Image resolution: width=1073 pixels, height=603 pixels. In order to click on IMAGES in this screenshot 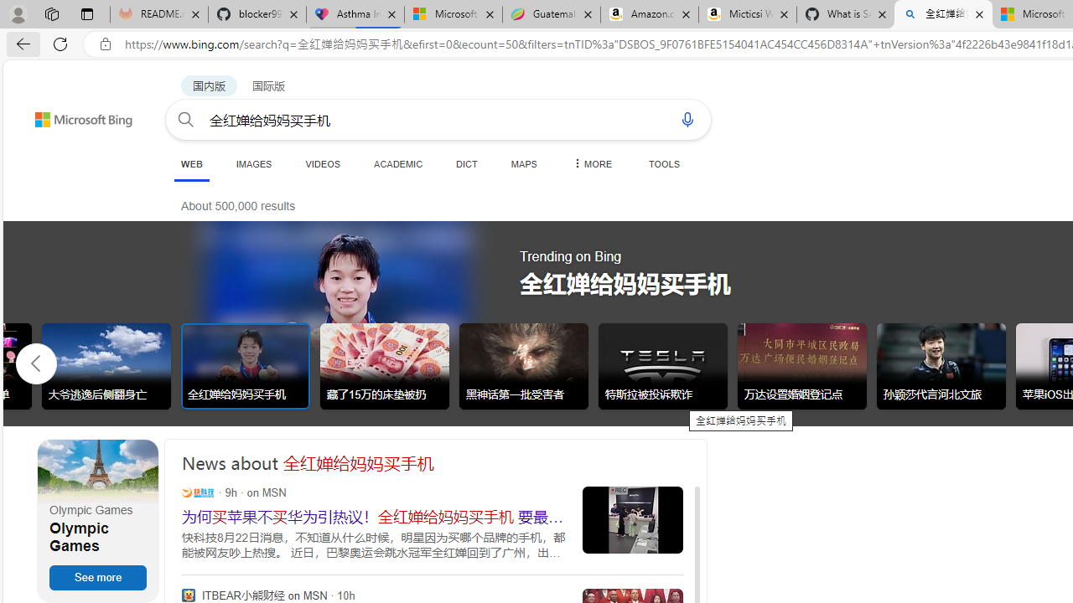, I will do `click(253, 163)`.